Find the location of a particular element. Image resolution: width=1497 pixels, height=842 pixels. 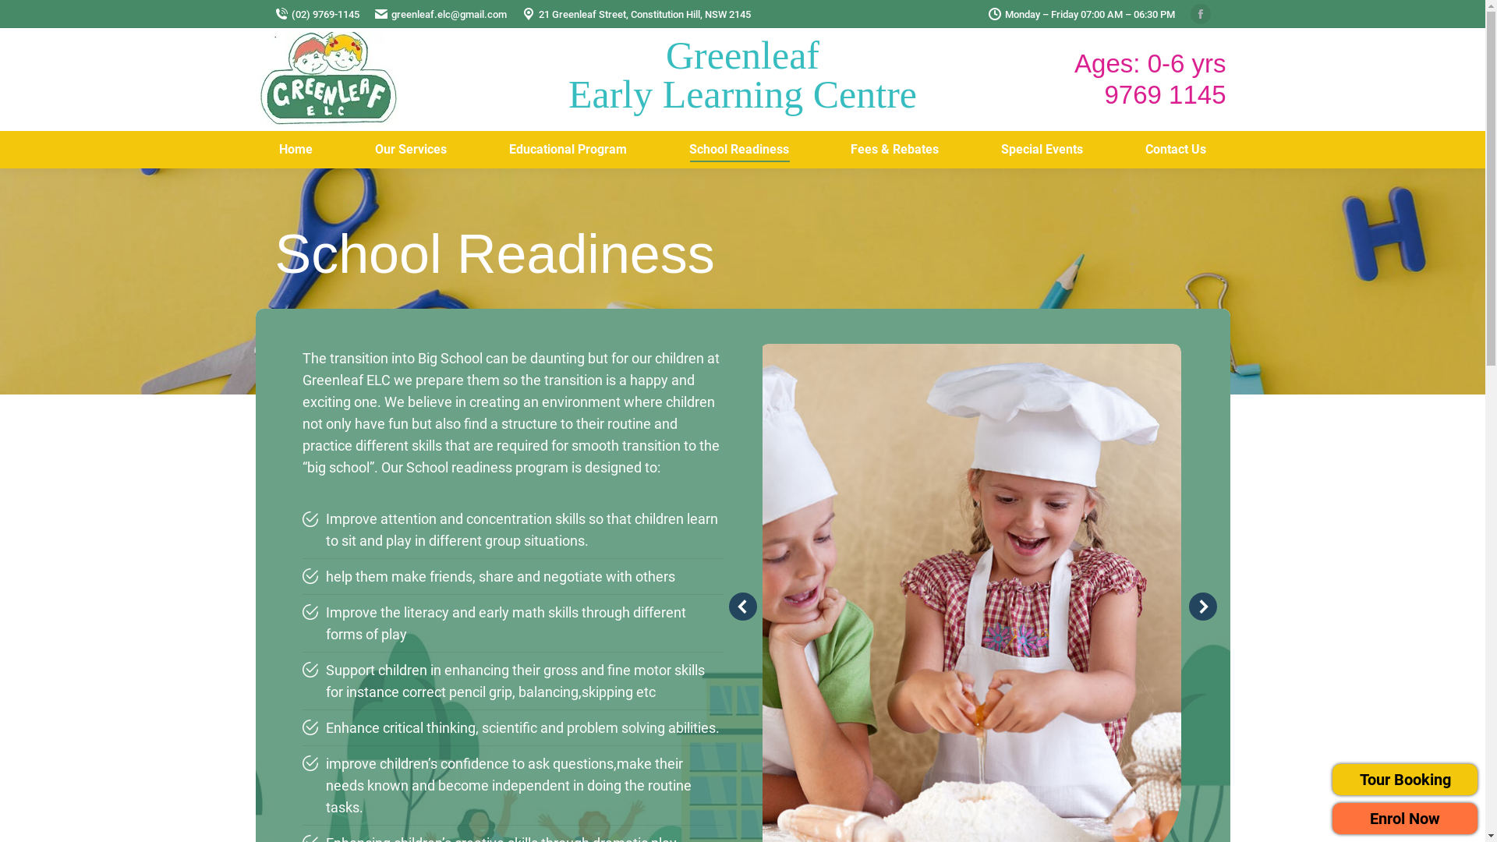

Fees & Rebates is located at coordinates (895, 150).